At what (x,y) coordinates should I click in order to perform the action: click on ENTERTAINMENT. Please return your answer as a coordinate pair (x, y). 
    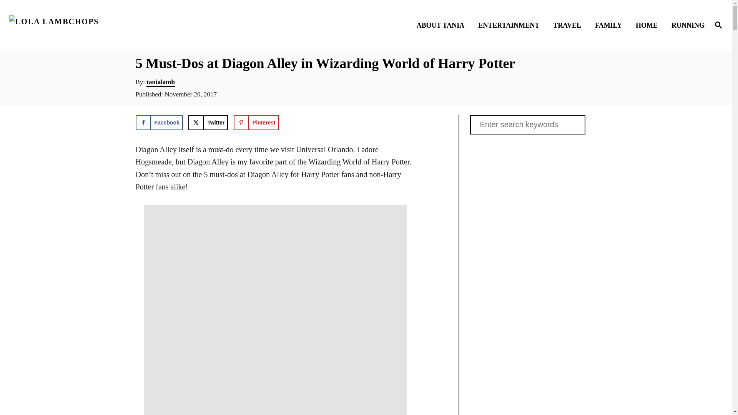
    Looking at the image, I should click on (511, 25).